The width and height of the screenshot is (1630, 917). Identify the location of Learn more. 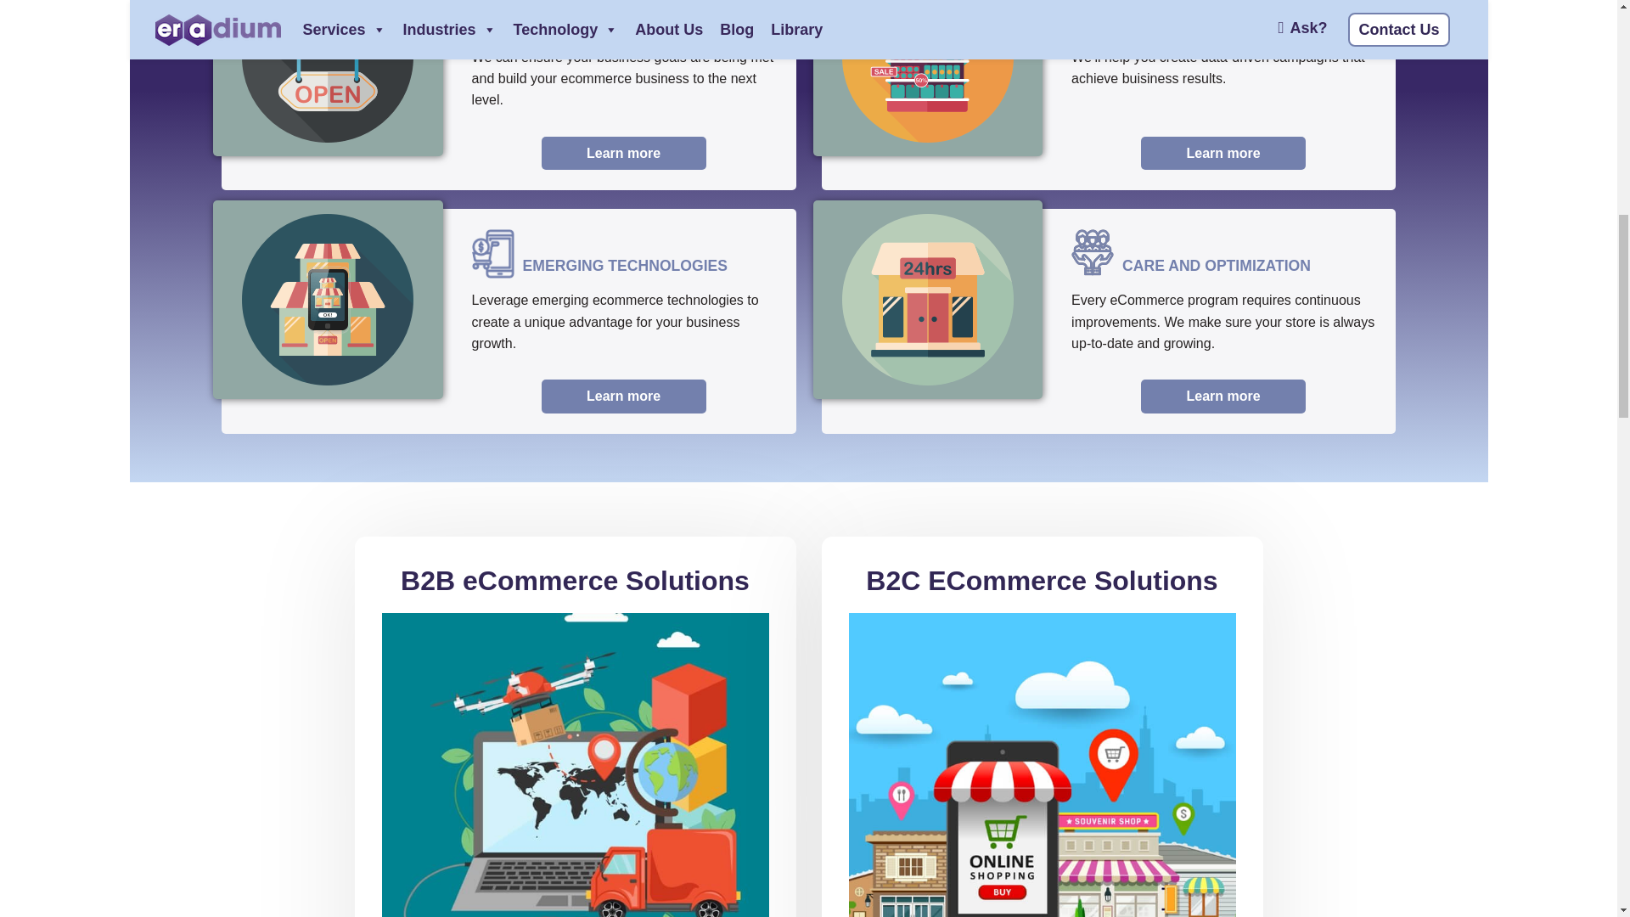
(623, 153).